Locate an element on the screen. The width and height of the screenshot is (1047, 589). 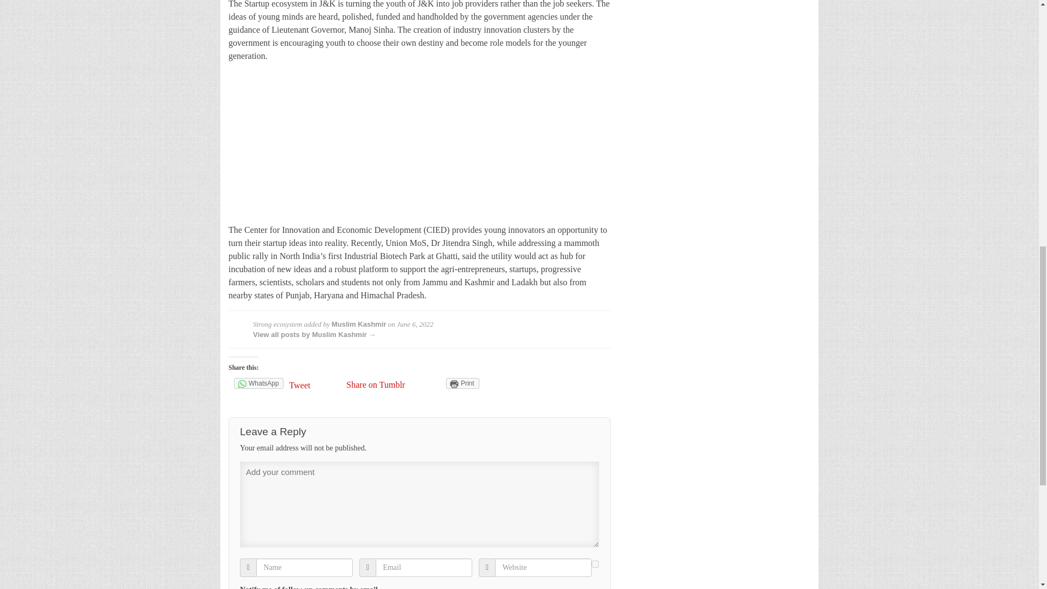
Click to share on WhatsApp is located at coordinates (258, 383).